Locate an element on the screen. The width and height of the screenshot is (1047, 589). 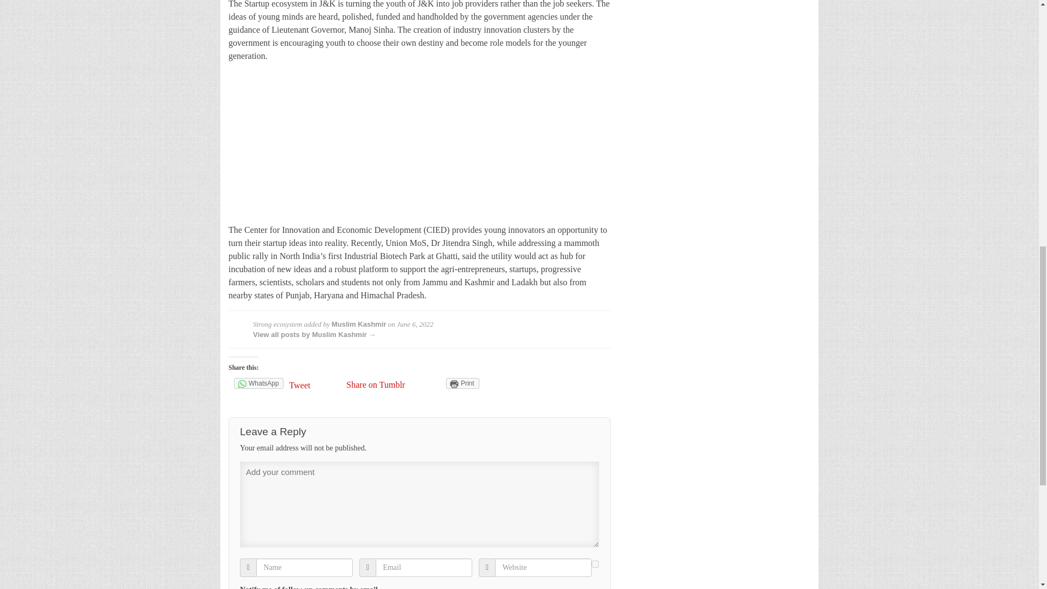
Click to share on WhatsApp is located at coordinates (258, 383).